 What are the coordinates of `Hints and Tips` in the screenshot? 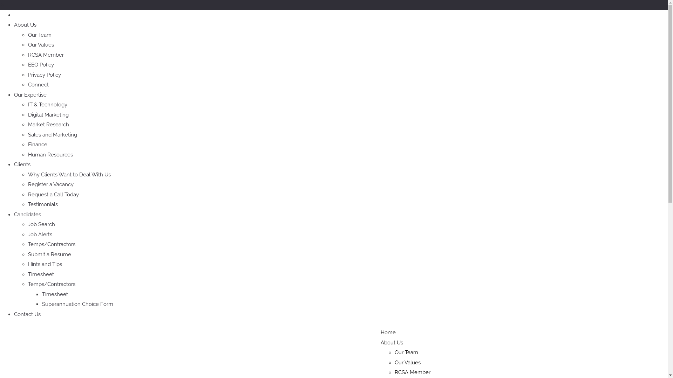 It's located at (45, 264).